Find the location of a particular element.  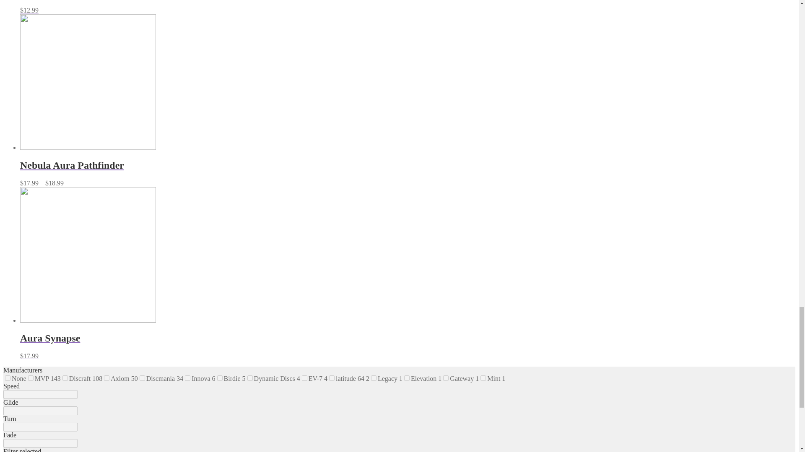

latitude-64 is located at coordinates (332, 378).